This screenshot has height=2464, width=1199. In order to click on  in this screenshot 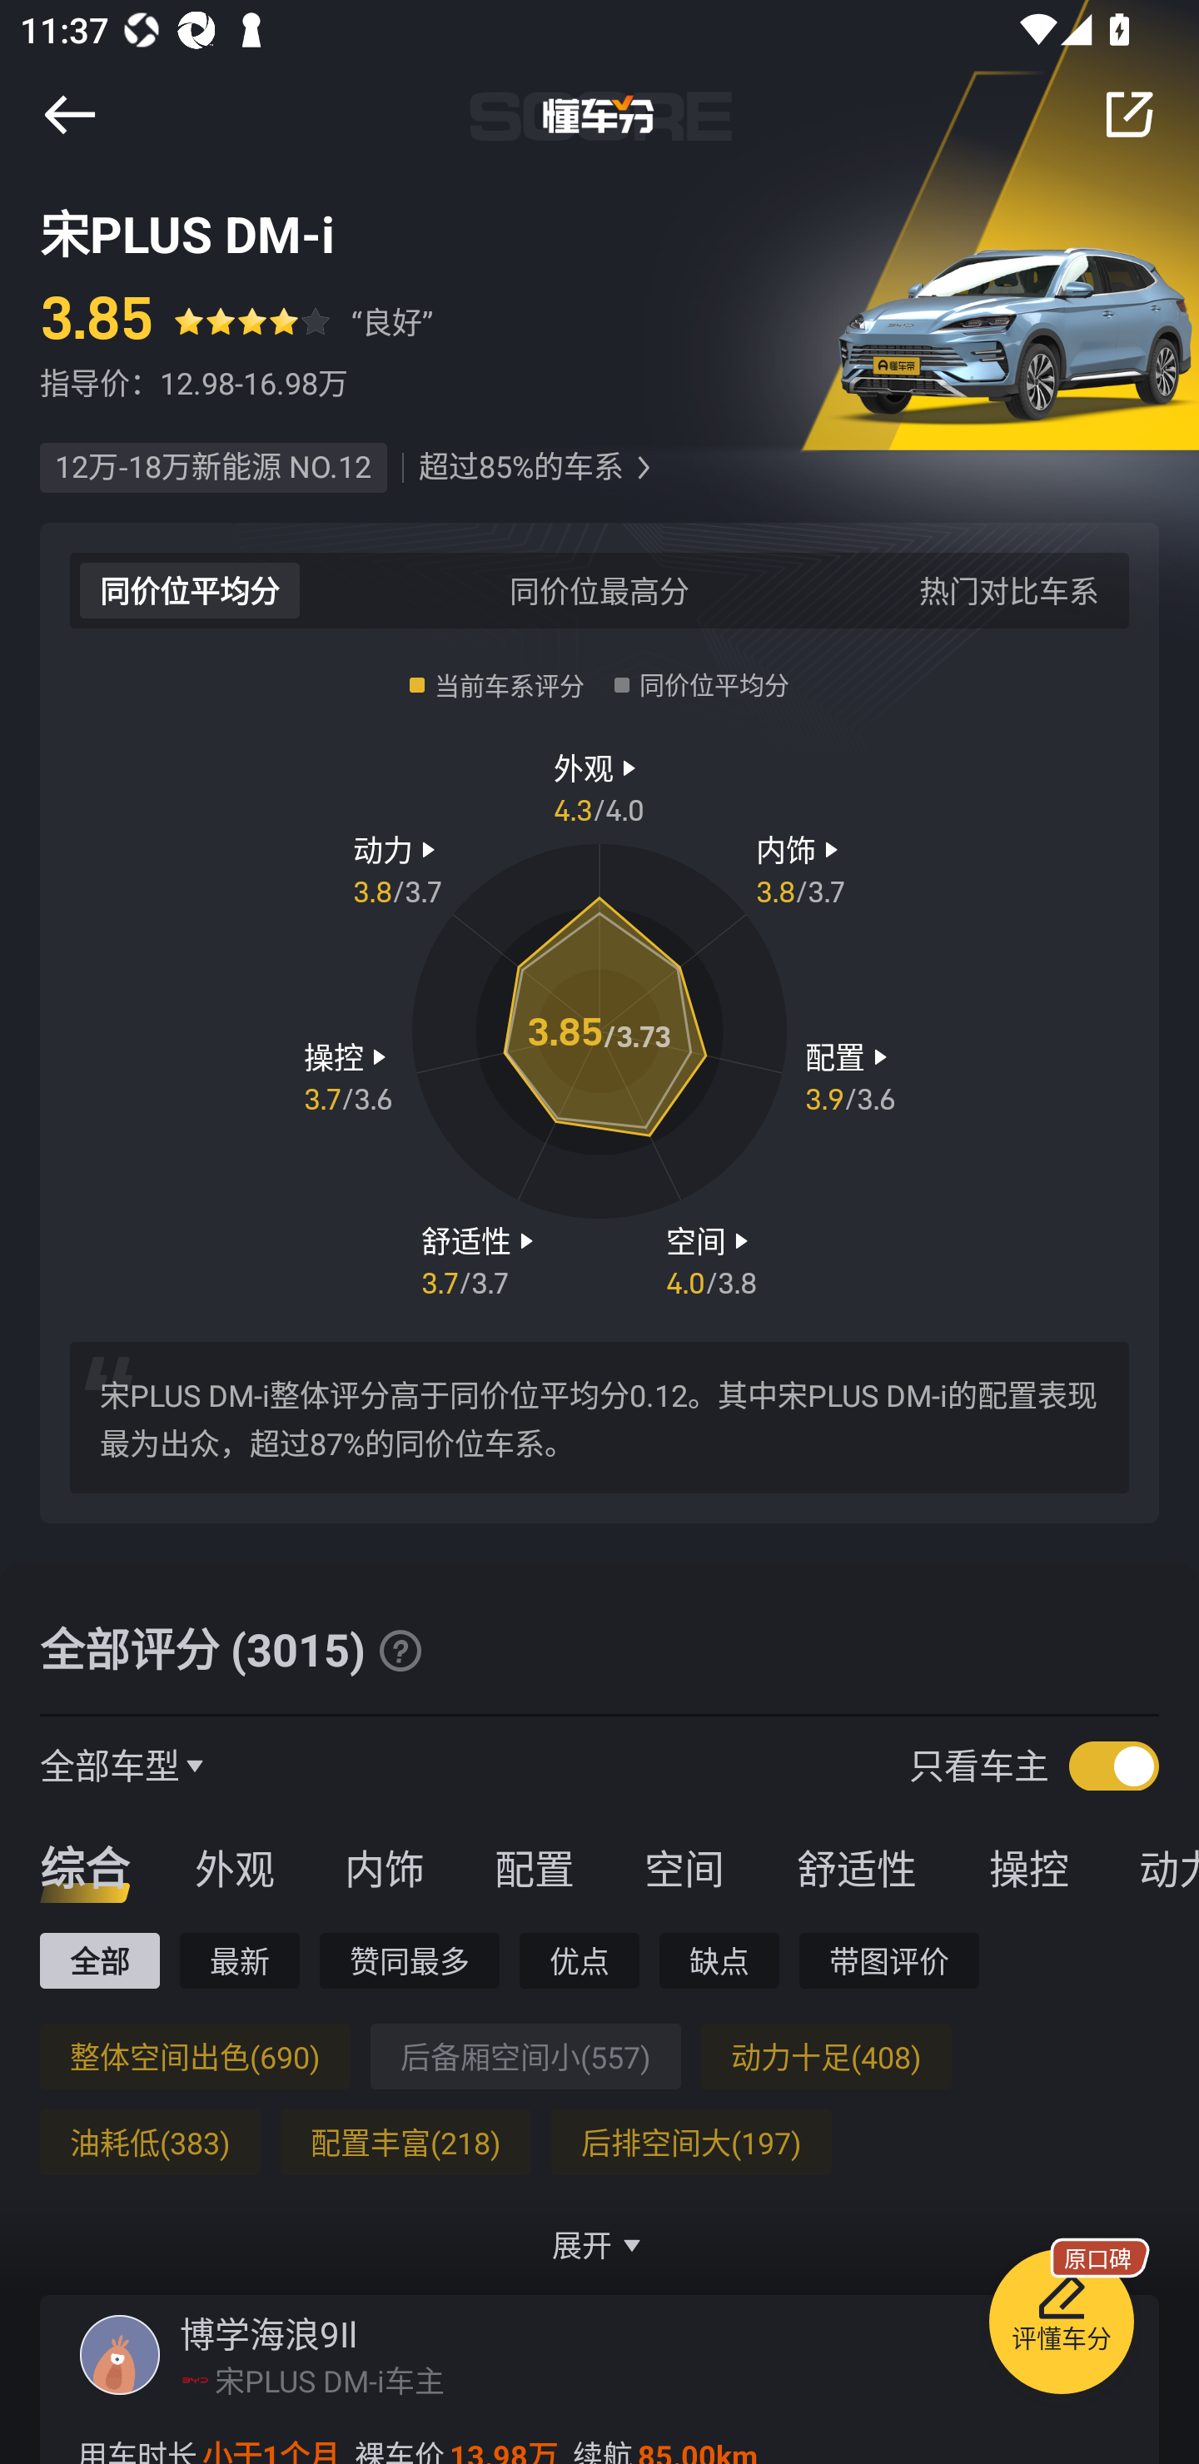, I will do `click(400, 1650)`.